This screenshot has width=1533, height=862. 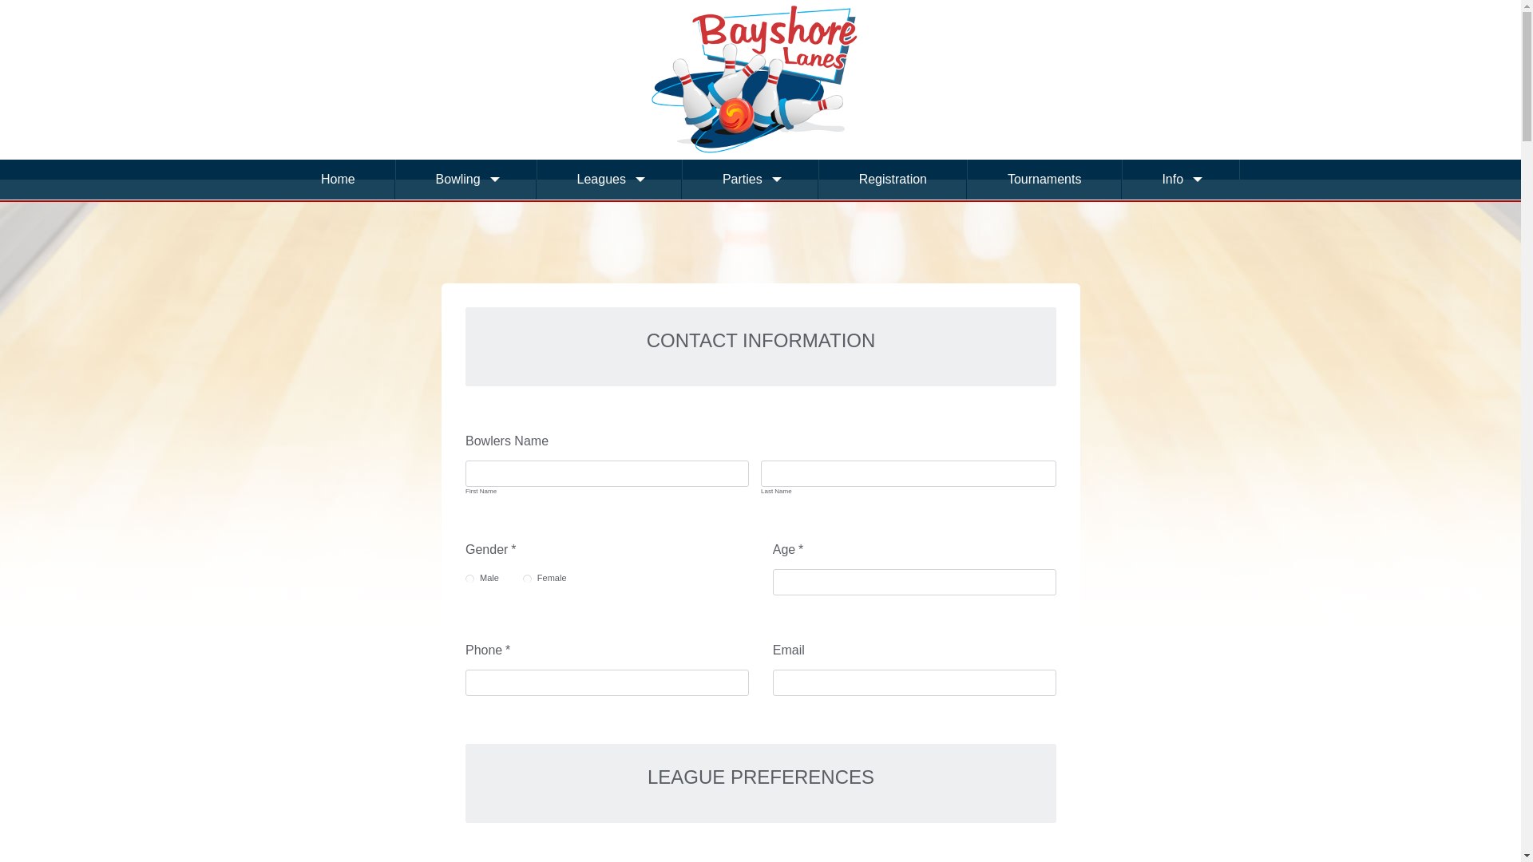 I want to click on Leagues, so click(x=609, y=180).